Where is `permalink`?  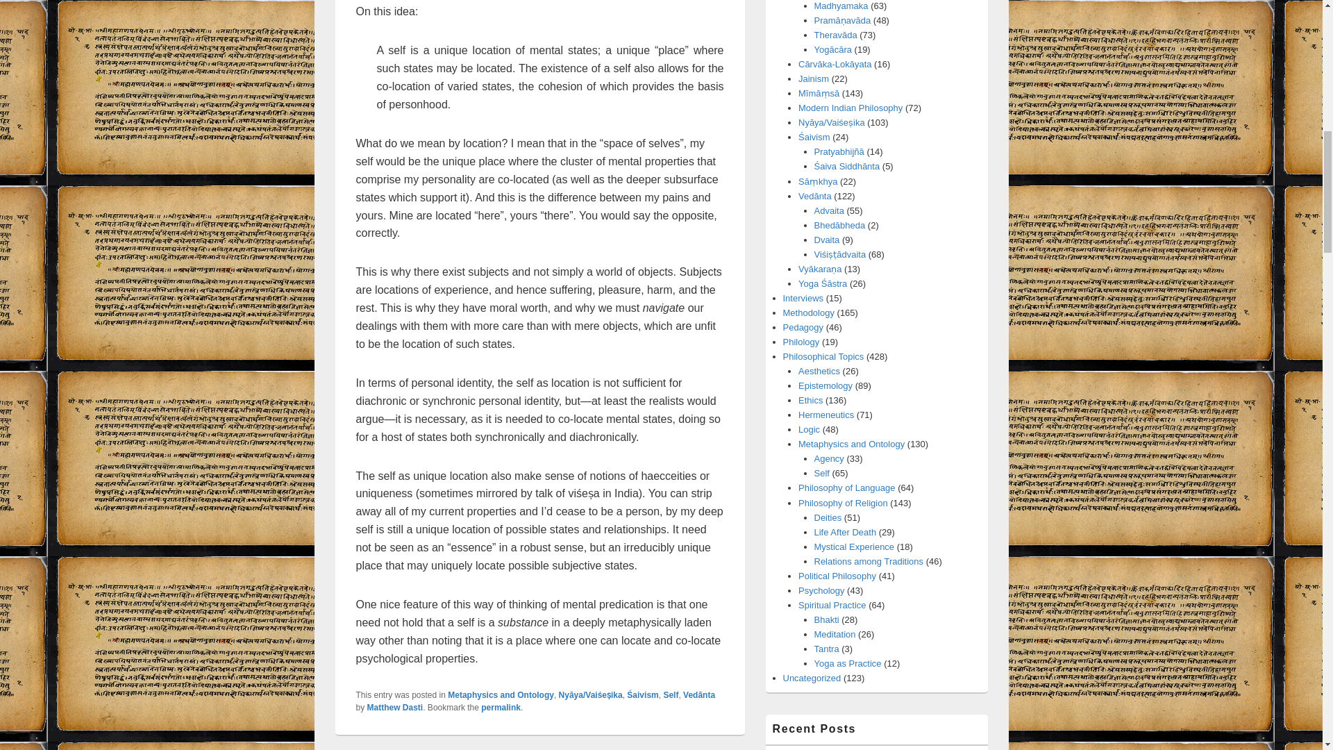
permalink is located at coordinates (501, 707).